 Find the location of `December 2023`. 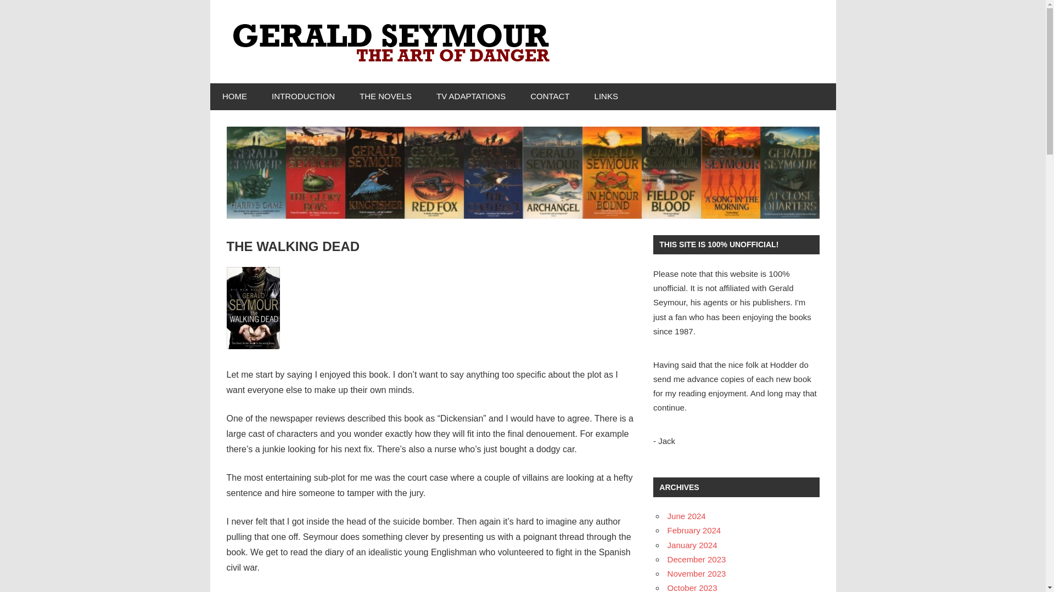

December 2023 is located at coordinates (696, 559).